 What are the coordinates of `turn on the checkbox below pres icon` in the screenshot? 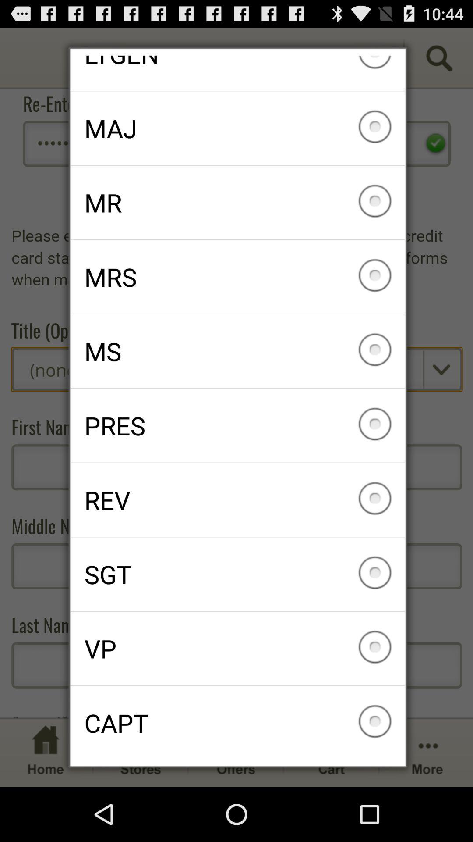 It's located at (237, 500).